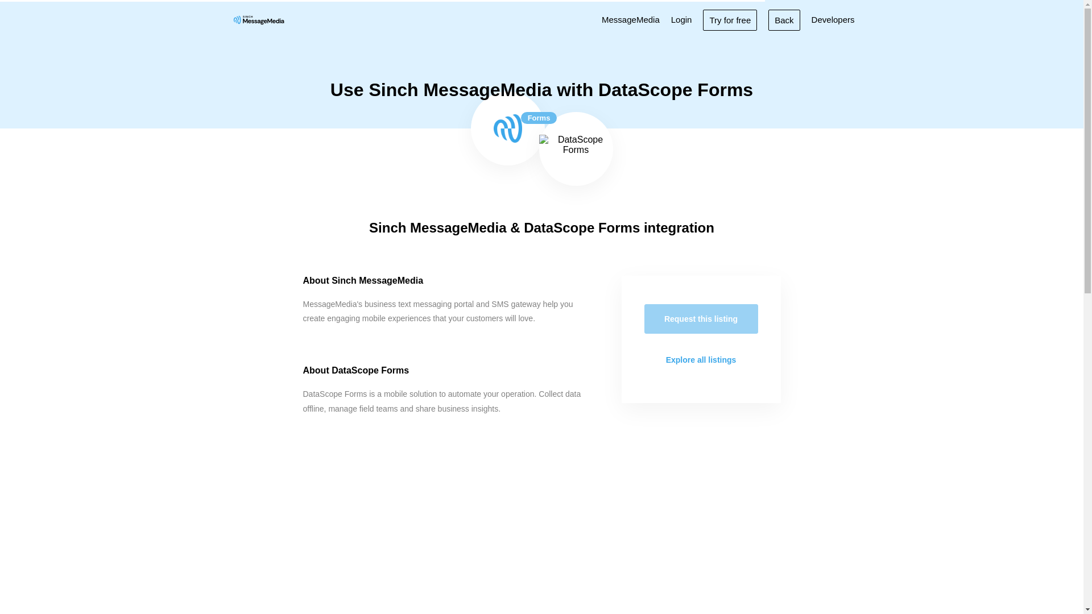  Describe the element at coordinates (507, 128) in the screenshot. I see `Sinch MessageMedia` at that location.